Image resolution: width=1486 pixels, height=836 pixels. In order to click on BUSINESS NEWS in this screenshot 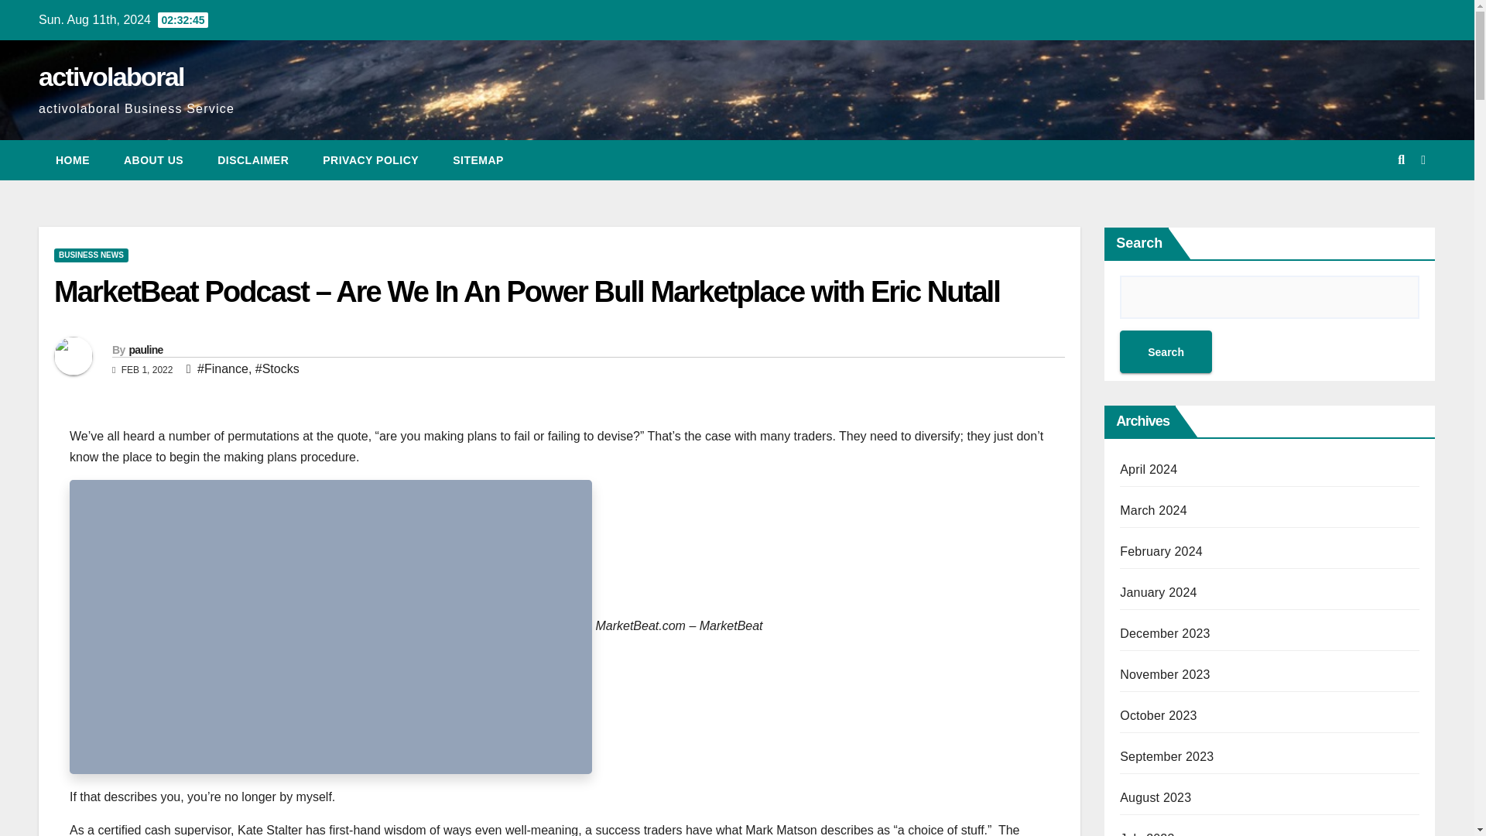, I will do `click(91, 255)`.